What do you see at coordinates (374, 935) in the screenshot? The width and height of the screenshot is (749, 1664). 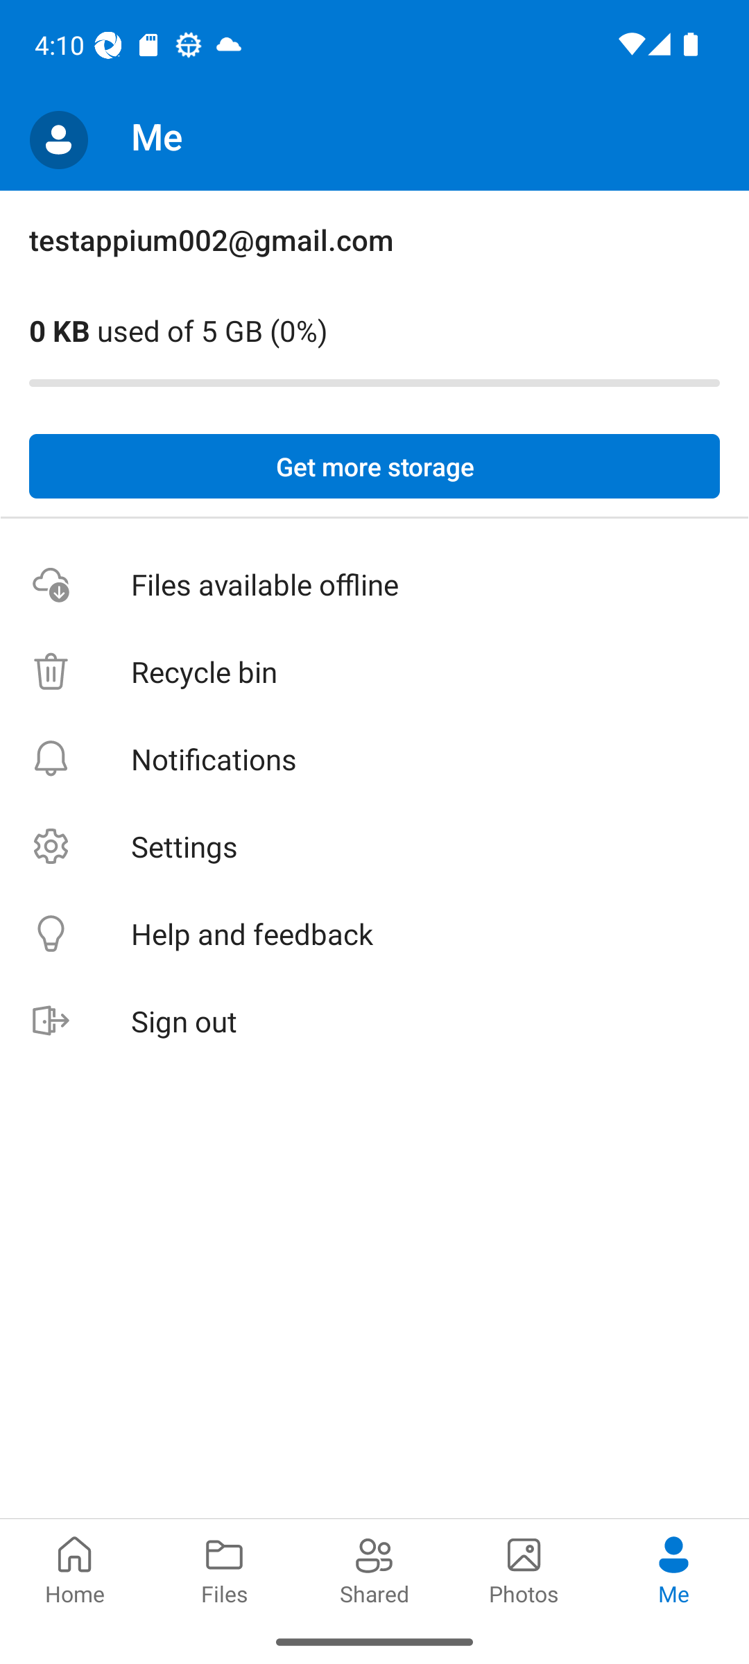 I see `Help and feedback` at bounding box center [374, 935].